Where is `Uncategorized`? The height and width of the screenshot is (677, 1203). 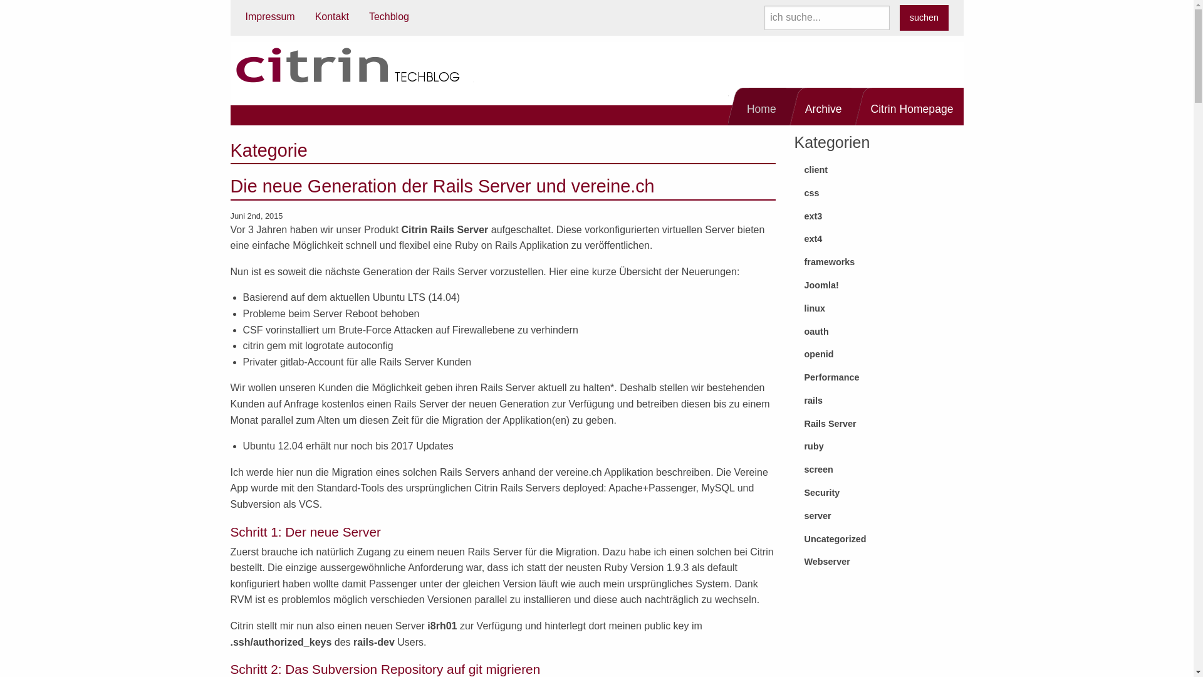
Uncategorized is located at coordinates (879, 539).